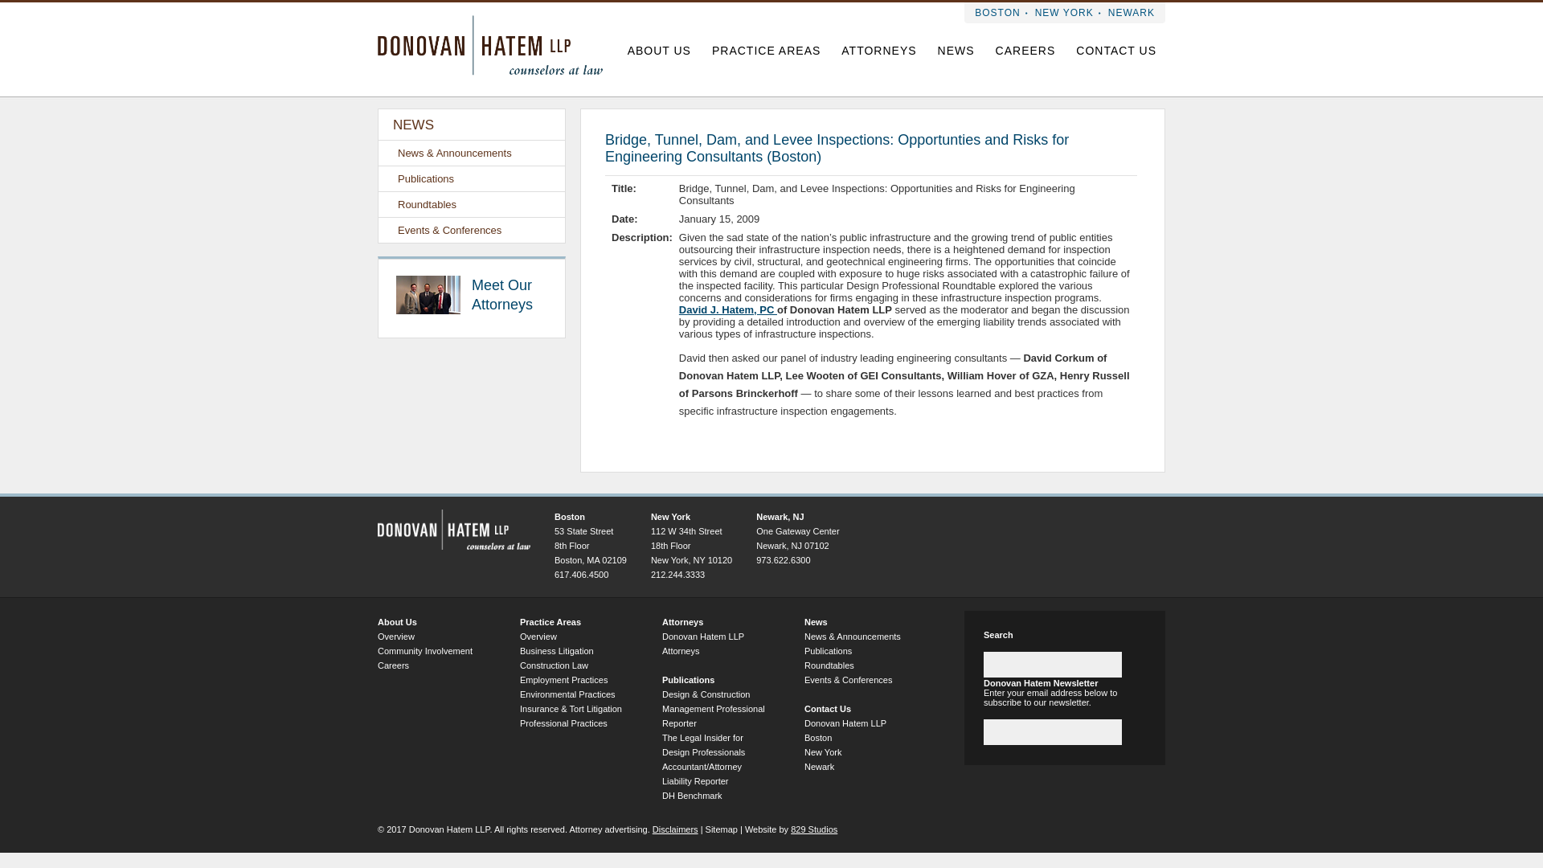  Describe the element at coordinates (424, 651) in the screenshot. I see `Community Involvement` at that location.